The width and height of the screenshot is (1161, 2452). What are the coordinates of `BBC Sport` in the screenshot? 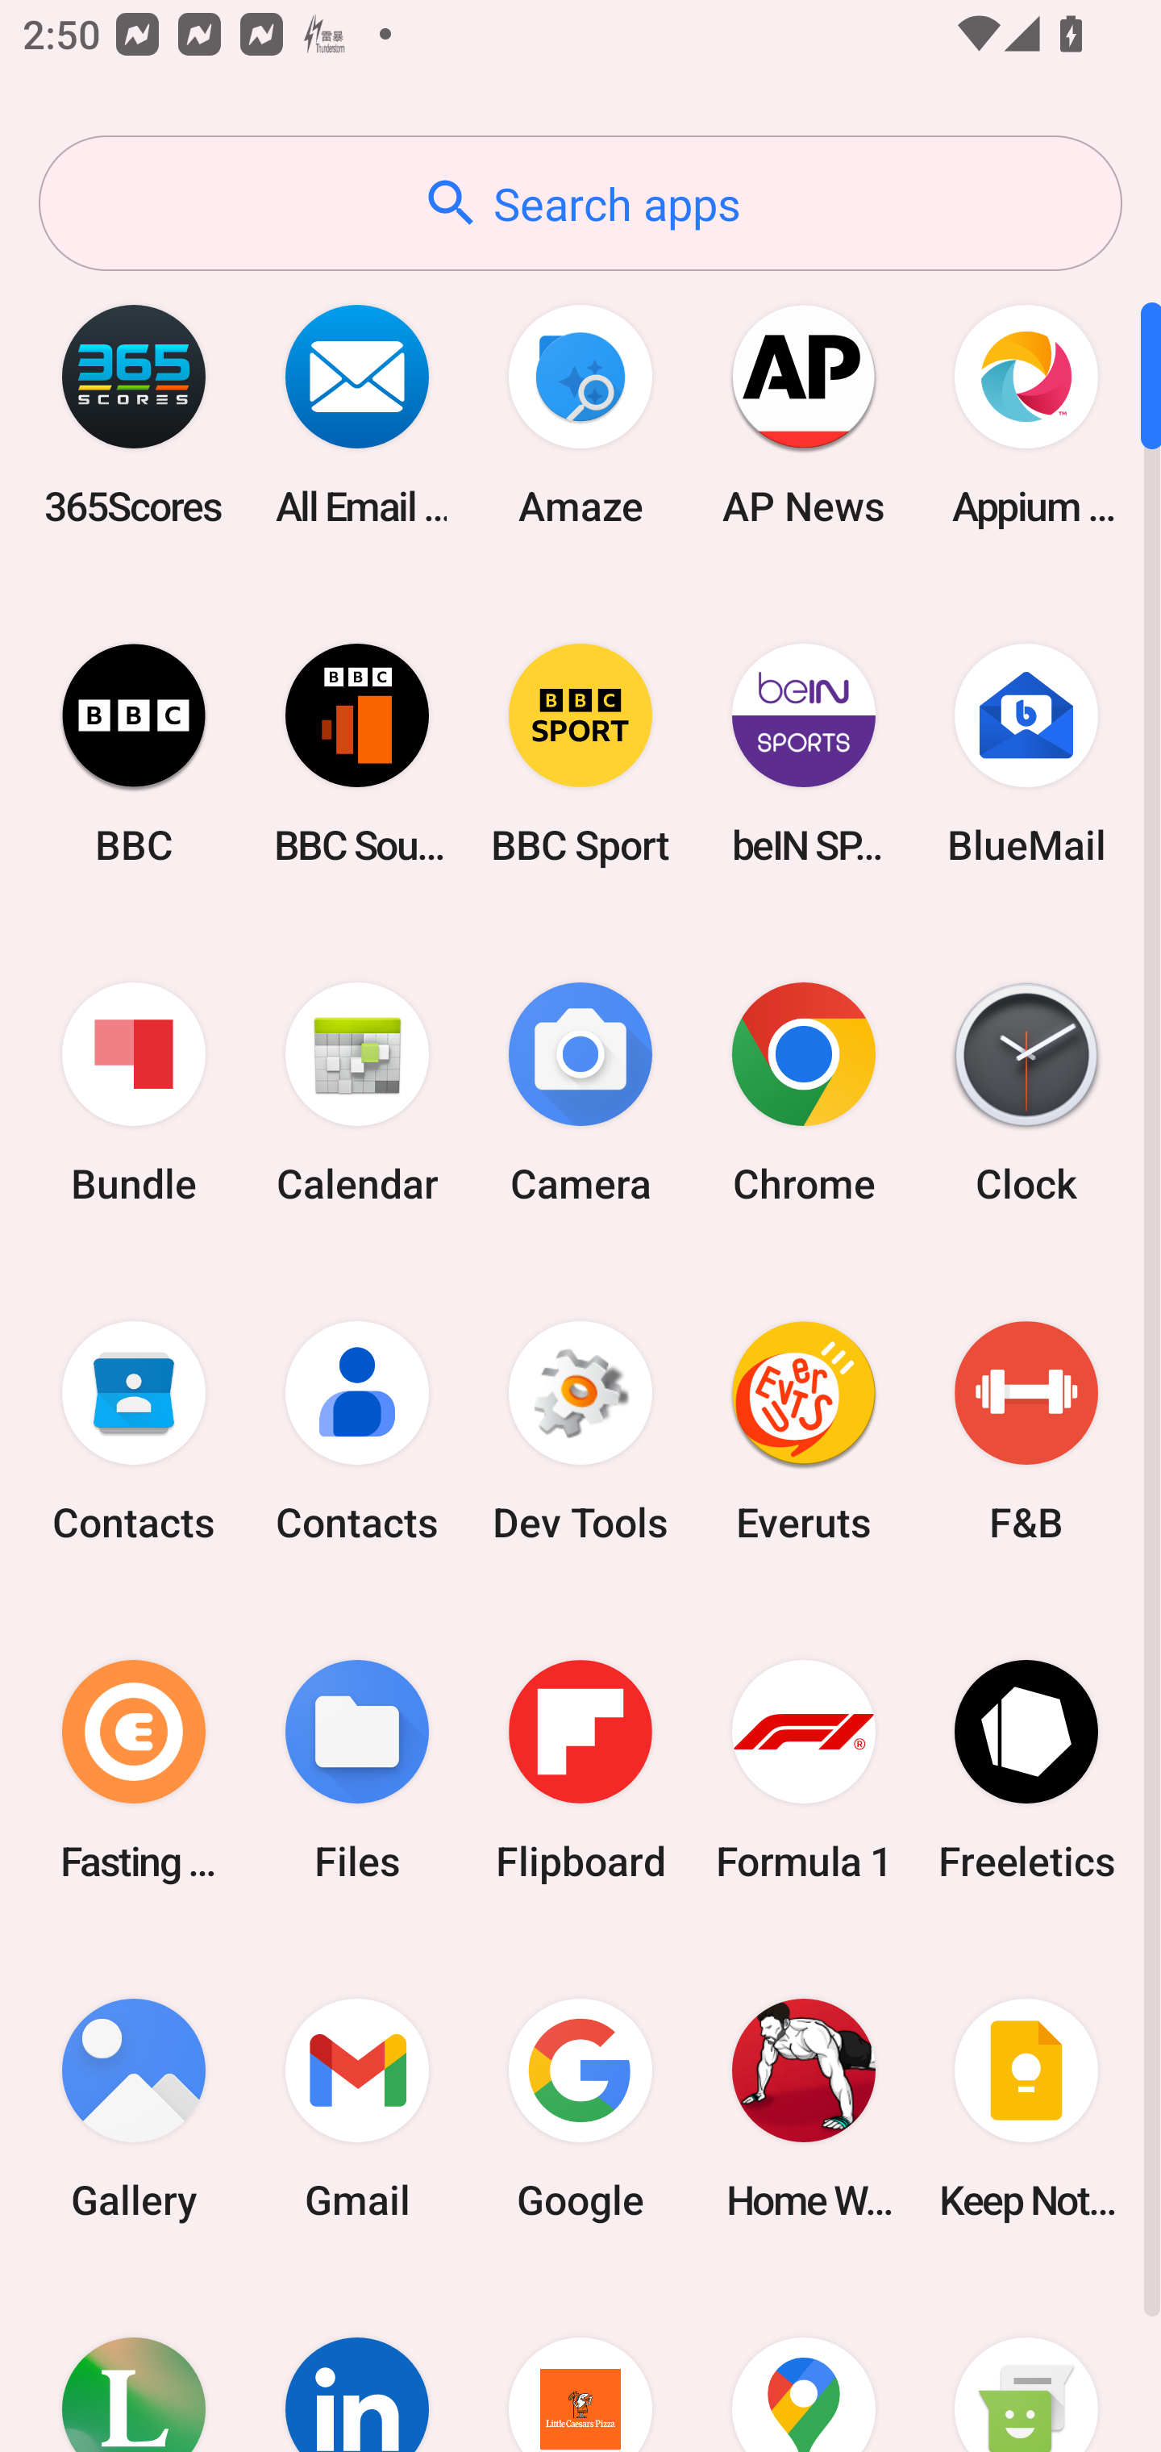 It's located at (580, 753).